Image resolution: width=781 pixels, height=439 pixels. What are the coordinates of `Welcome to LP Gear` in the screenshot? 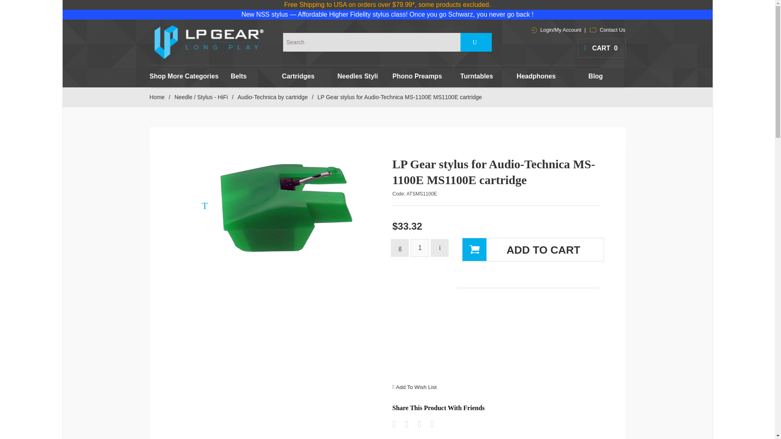 It's located at (209, 42).